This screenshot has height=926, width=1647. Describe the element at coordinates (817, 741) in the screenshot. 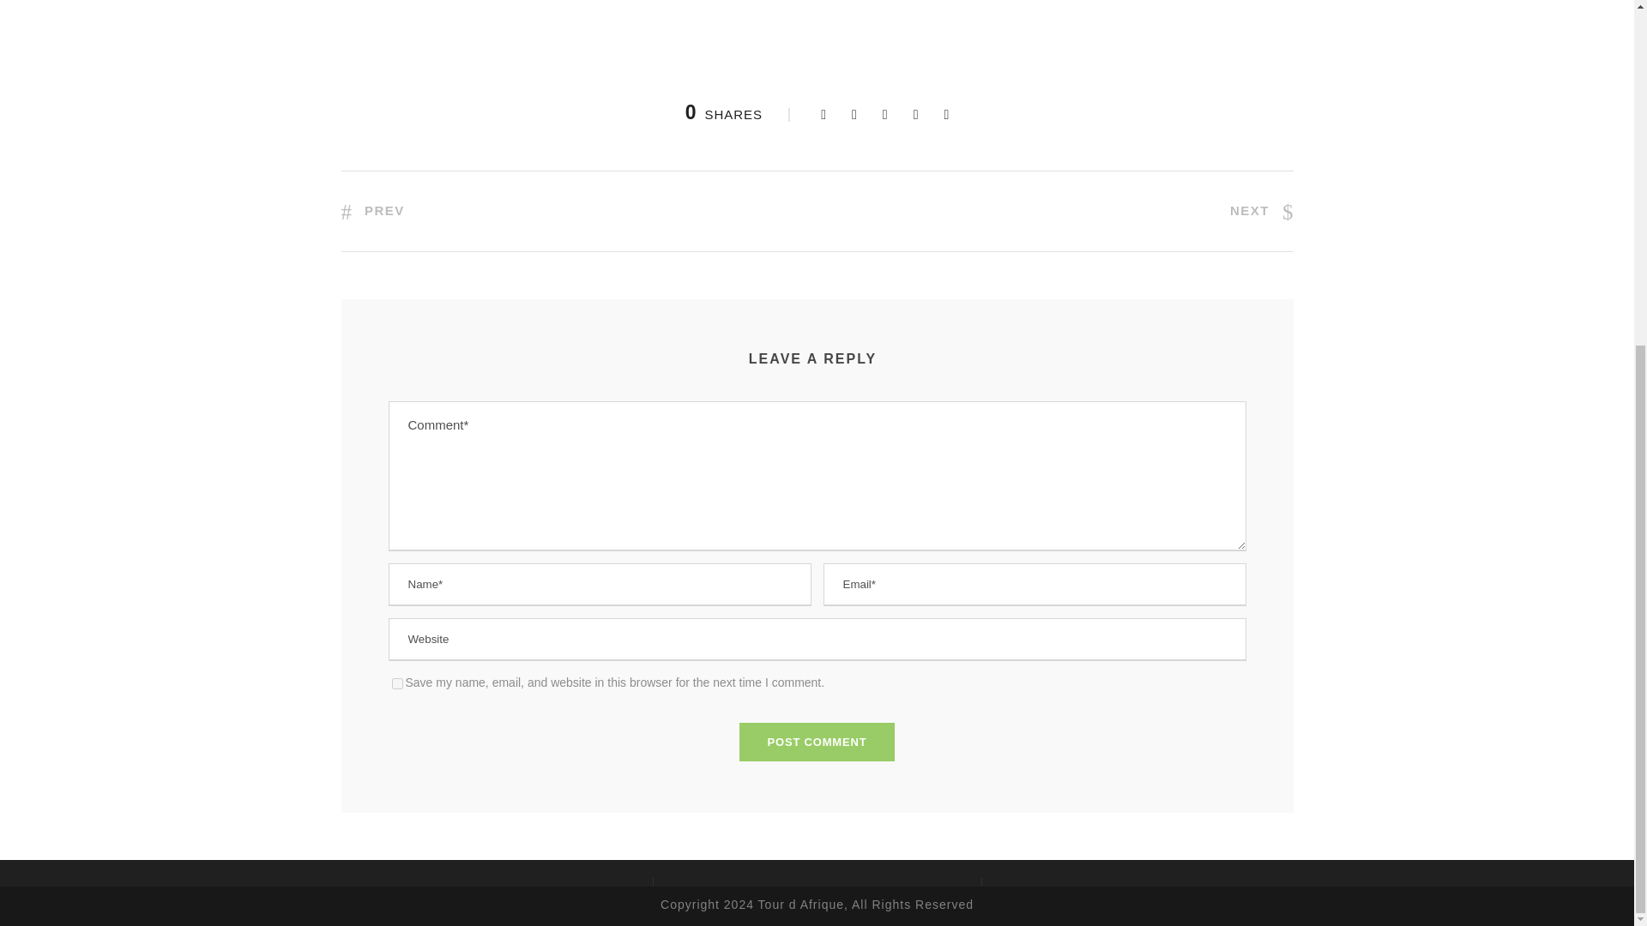

I see `Post Comment` at that location.